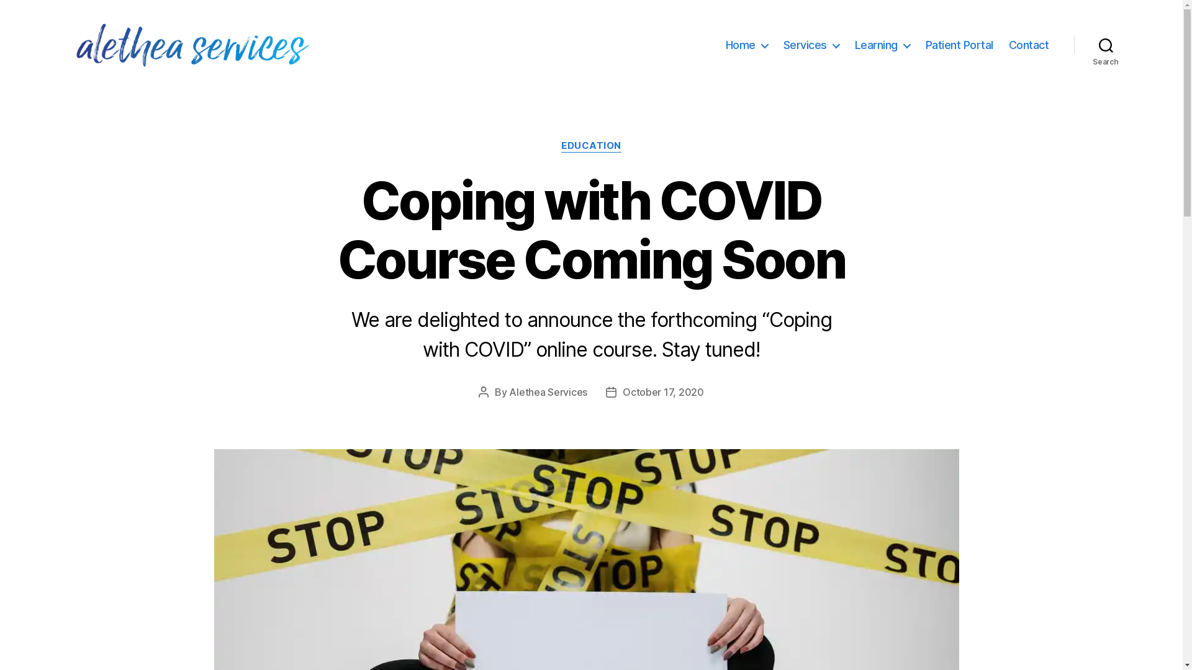 This screenshot has height=670, width=1192. I want to click on Learning, so click(883, 45).